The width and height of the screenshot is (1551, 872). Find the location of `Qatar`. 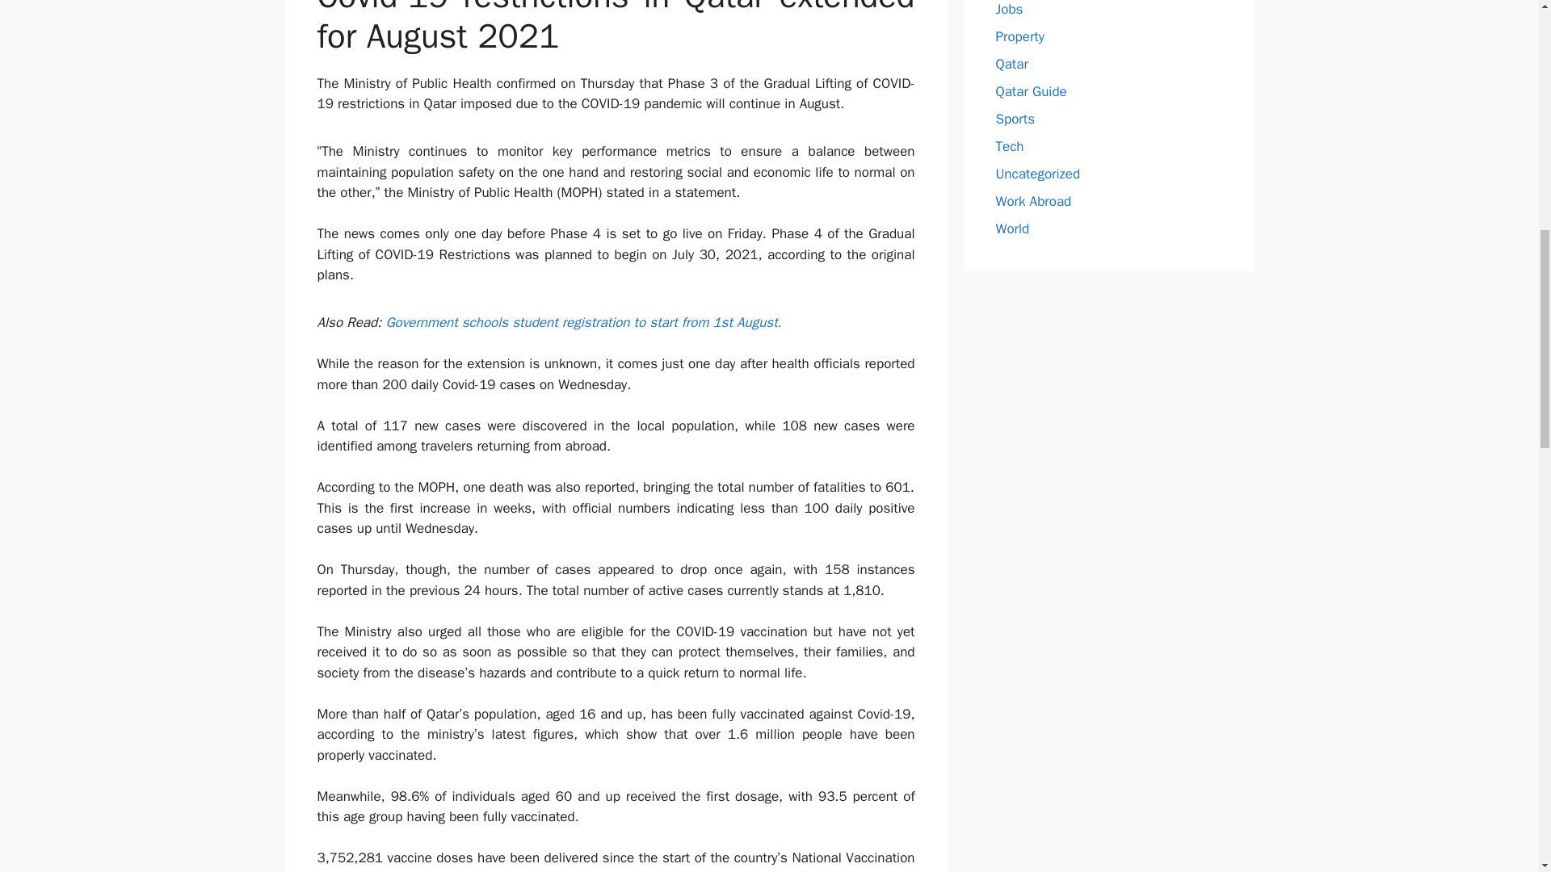

Qatar is located at coordinates (1011, 64).